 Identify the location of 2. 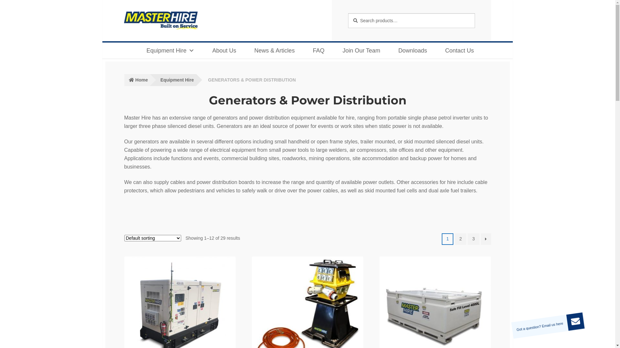
(460, 239).